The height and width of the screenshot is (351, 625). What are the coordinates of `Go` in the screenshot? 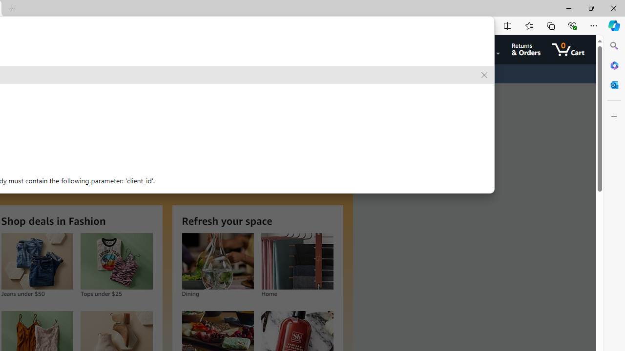 It's located at (379, 50).